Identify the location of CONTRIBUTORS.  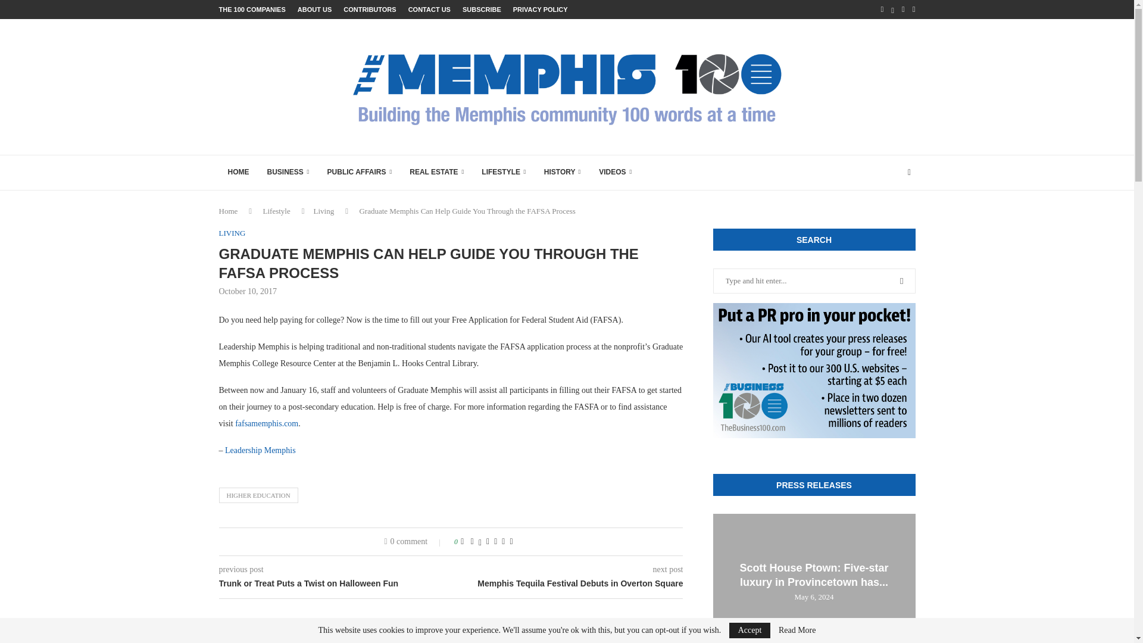
(369, 10).